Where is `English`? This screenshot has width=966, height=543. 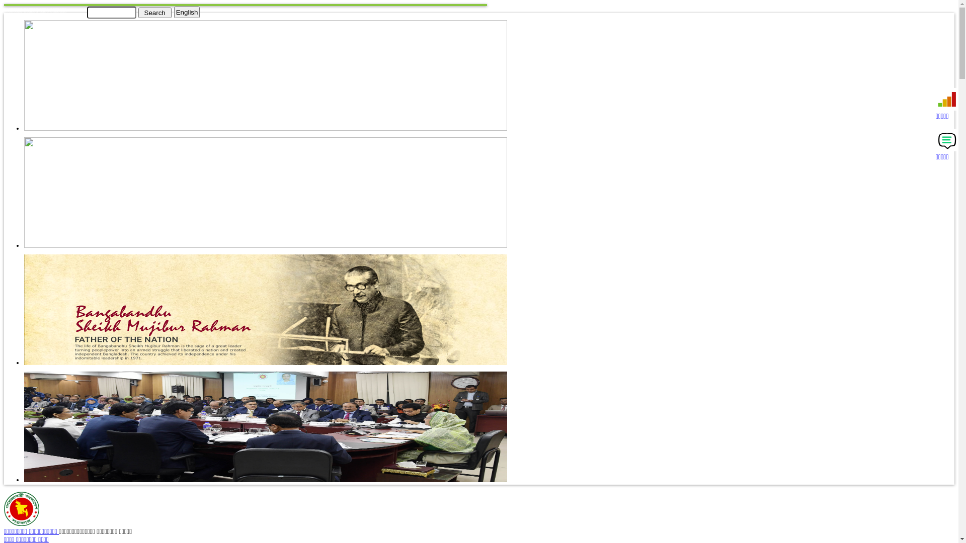
English is located at coordinates (187, 12).